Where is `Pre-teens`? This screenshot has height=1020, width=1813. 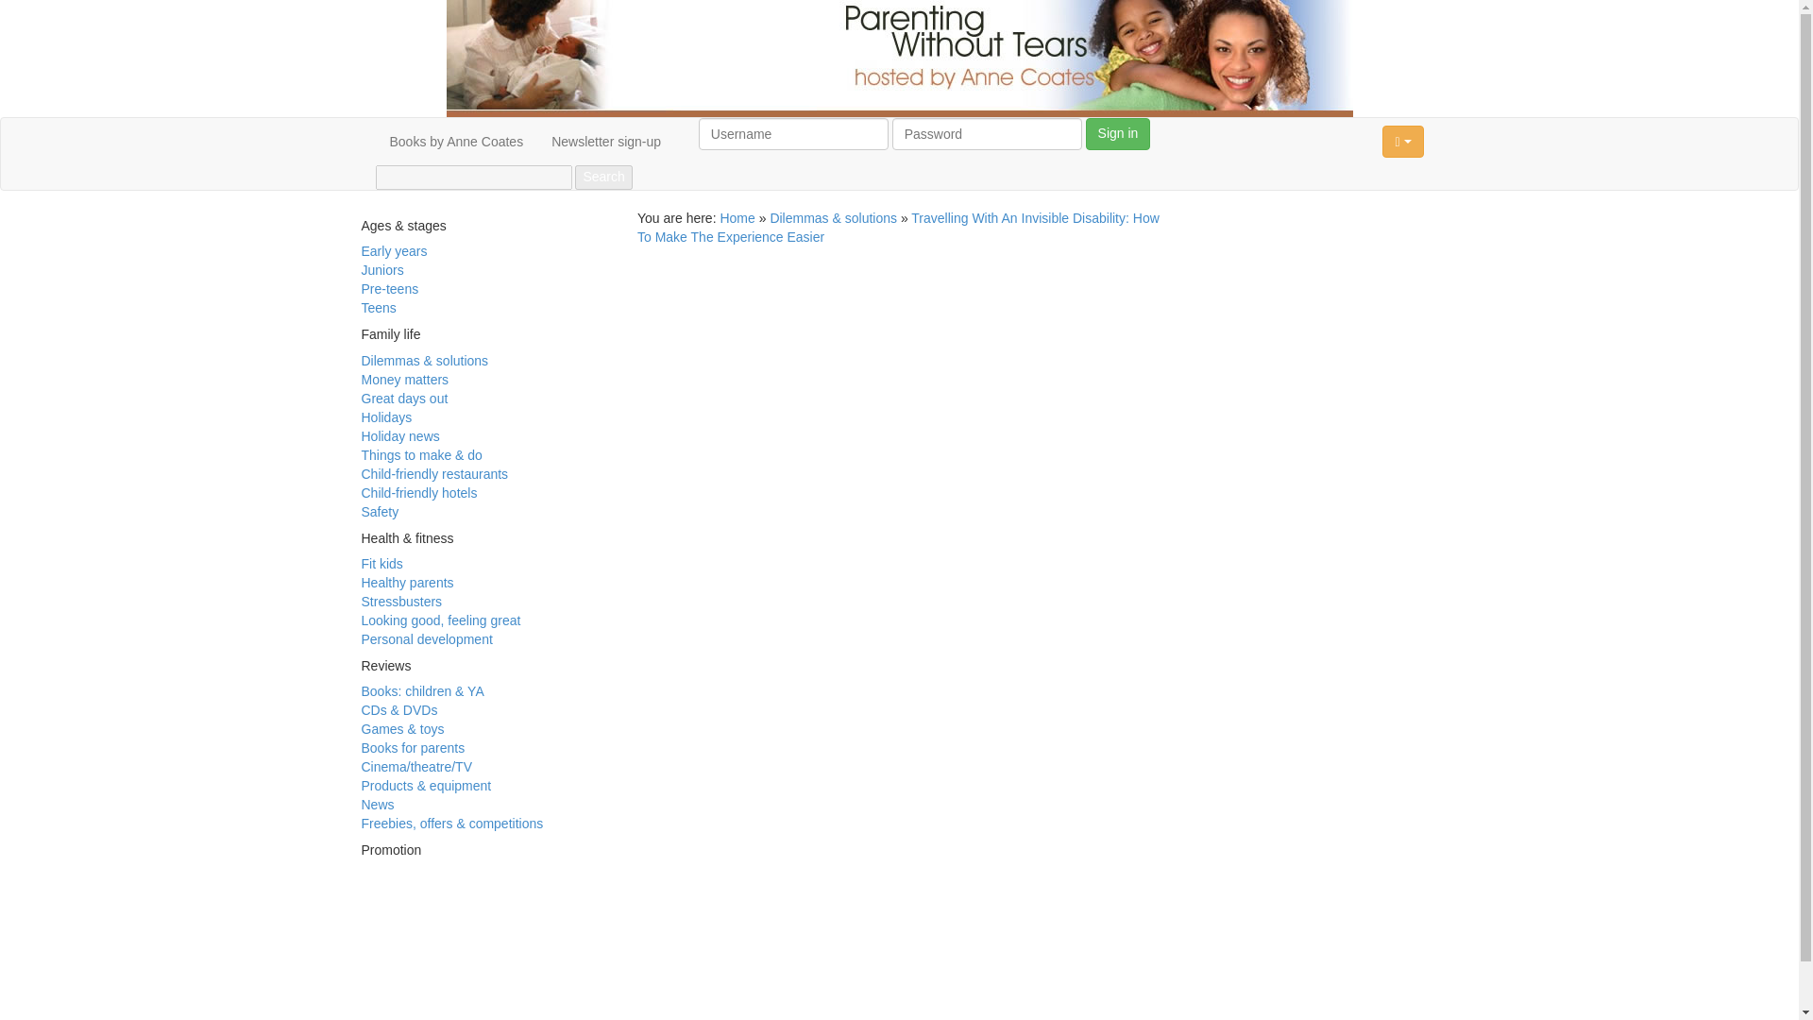 Pre-teens is located at coordinates (389, 289).